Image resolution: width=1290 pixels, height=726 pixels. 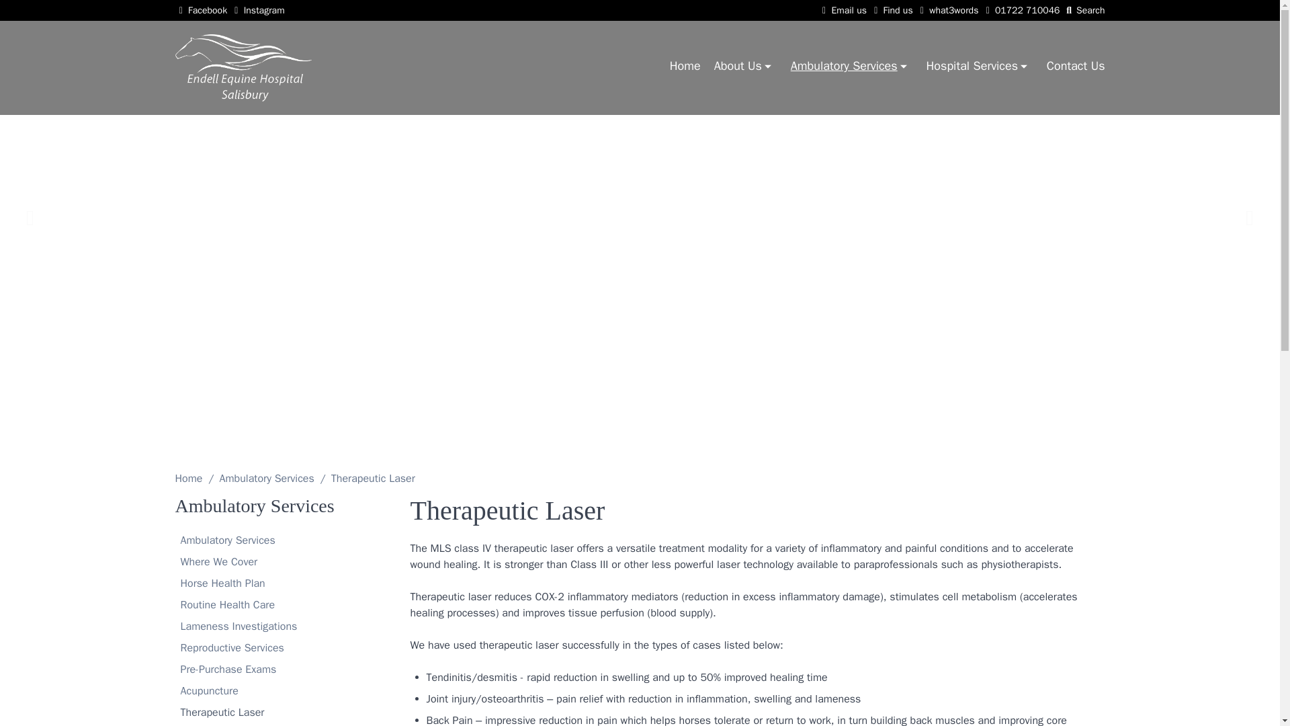 What do you see at coordinates (1020, 10) in the screenshot?
I see `01722 710046` at bounding box center [1020, 10].